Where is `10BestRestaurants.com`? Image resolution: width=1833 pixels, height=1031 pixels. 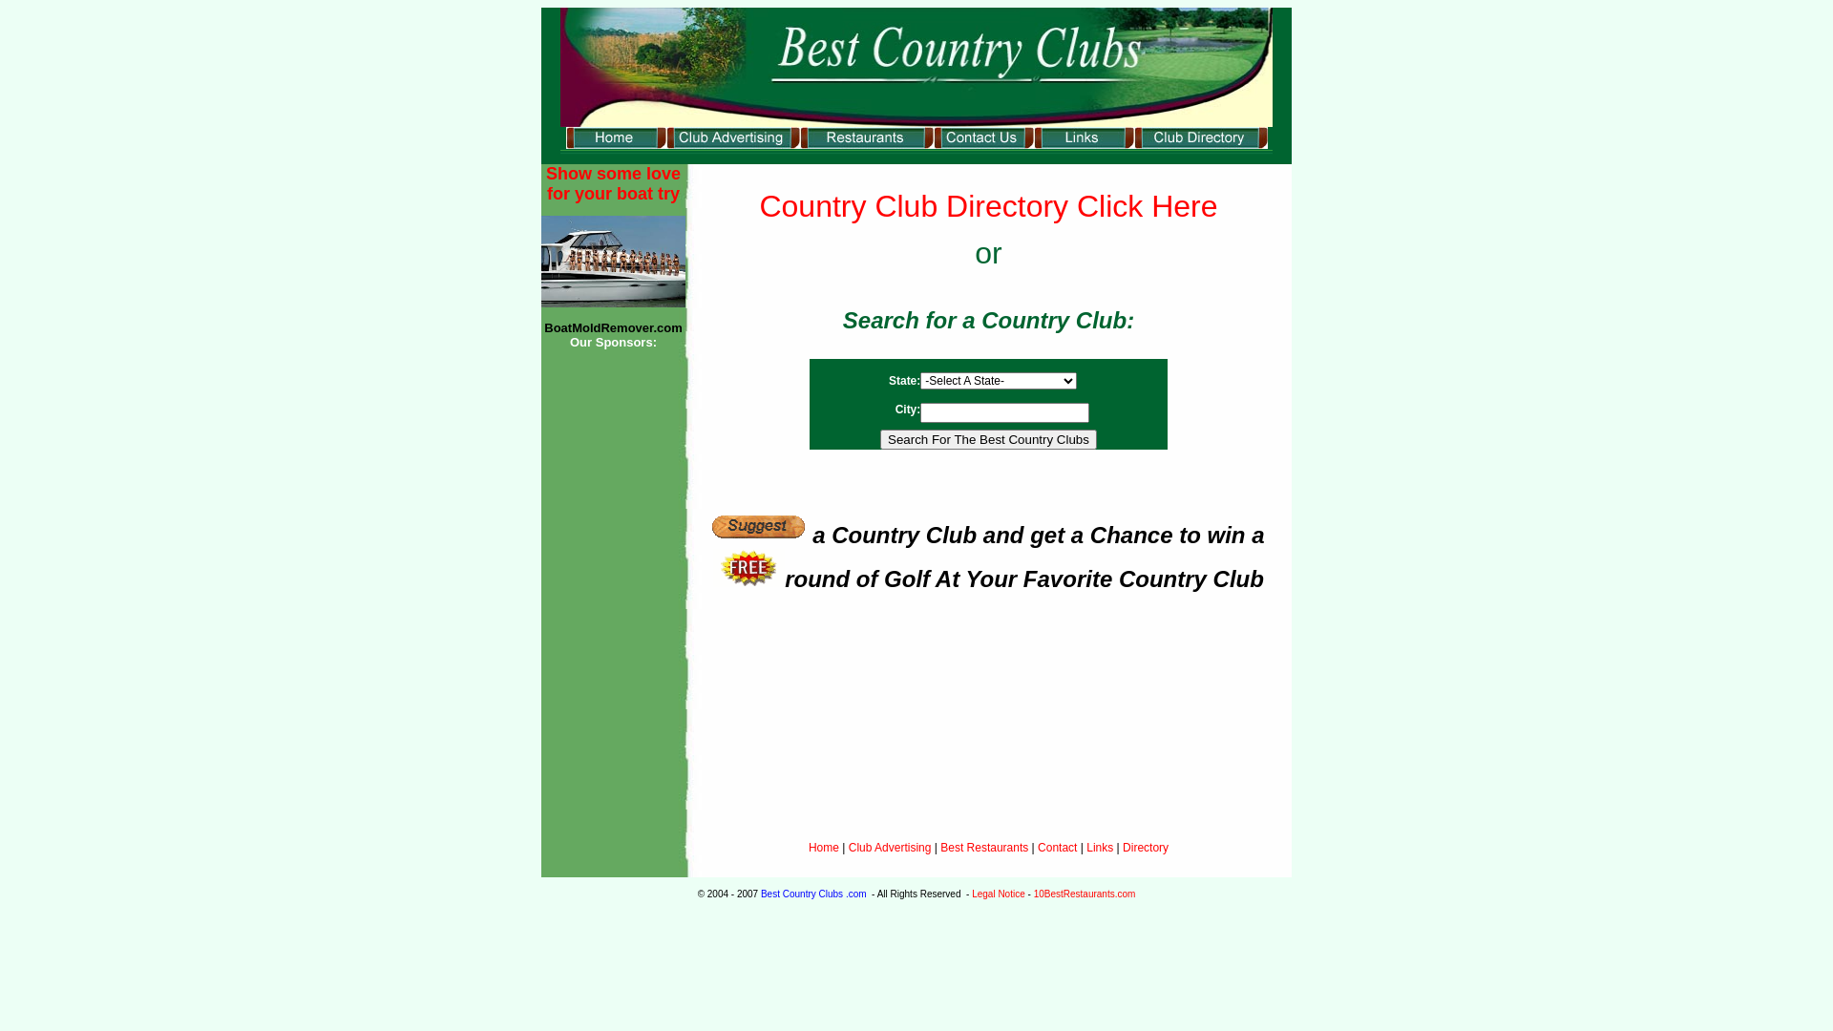
10BestRestaurants.com is located at coordinates (1085, 894).